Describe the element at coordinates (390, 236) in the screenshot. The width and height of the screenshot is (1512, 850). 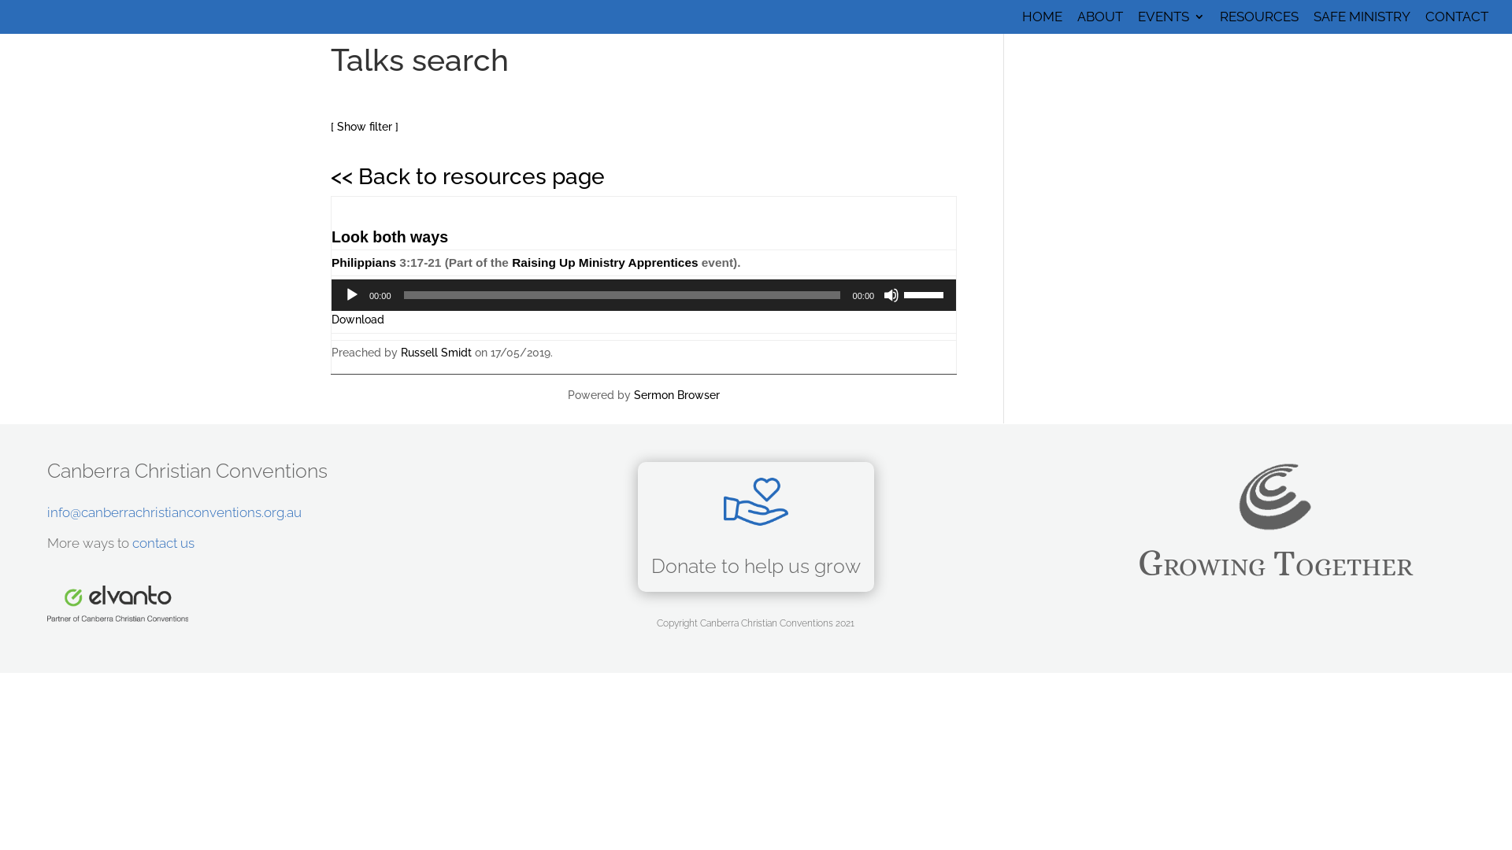
I see `Look both ways` at that location.